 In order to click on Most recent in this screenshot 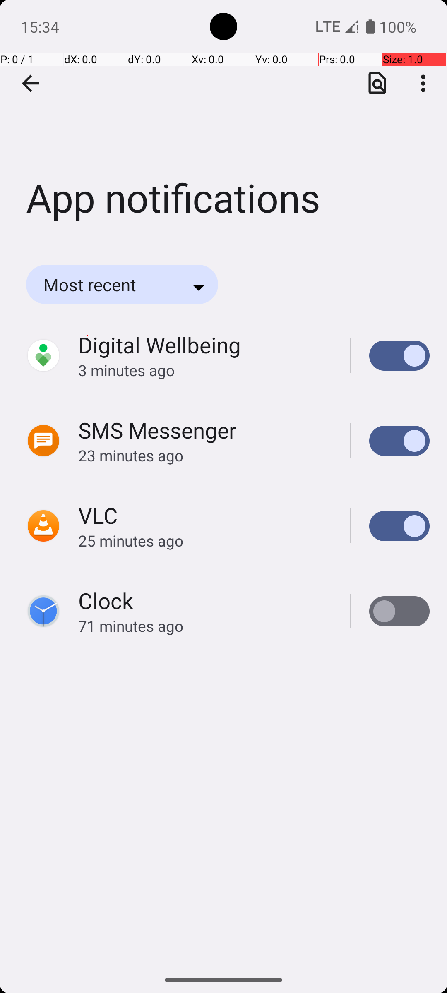, I will do `click(101, 285)`.